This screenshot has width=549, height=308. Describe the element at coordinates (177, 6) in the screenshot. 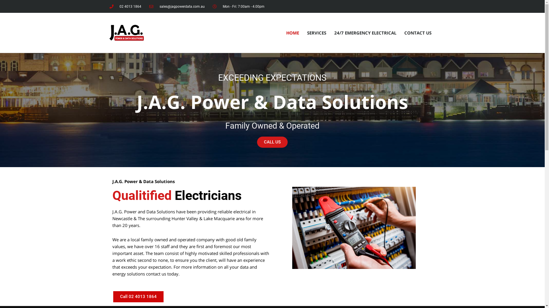

I see `sales@jagpowerdata.com.au` at that location.